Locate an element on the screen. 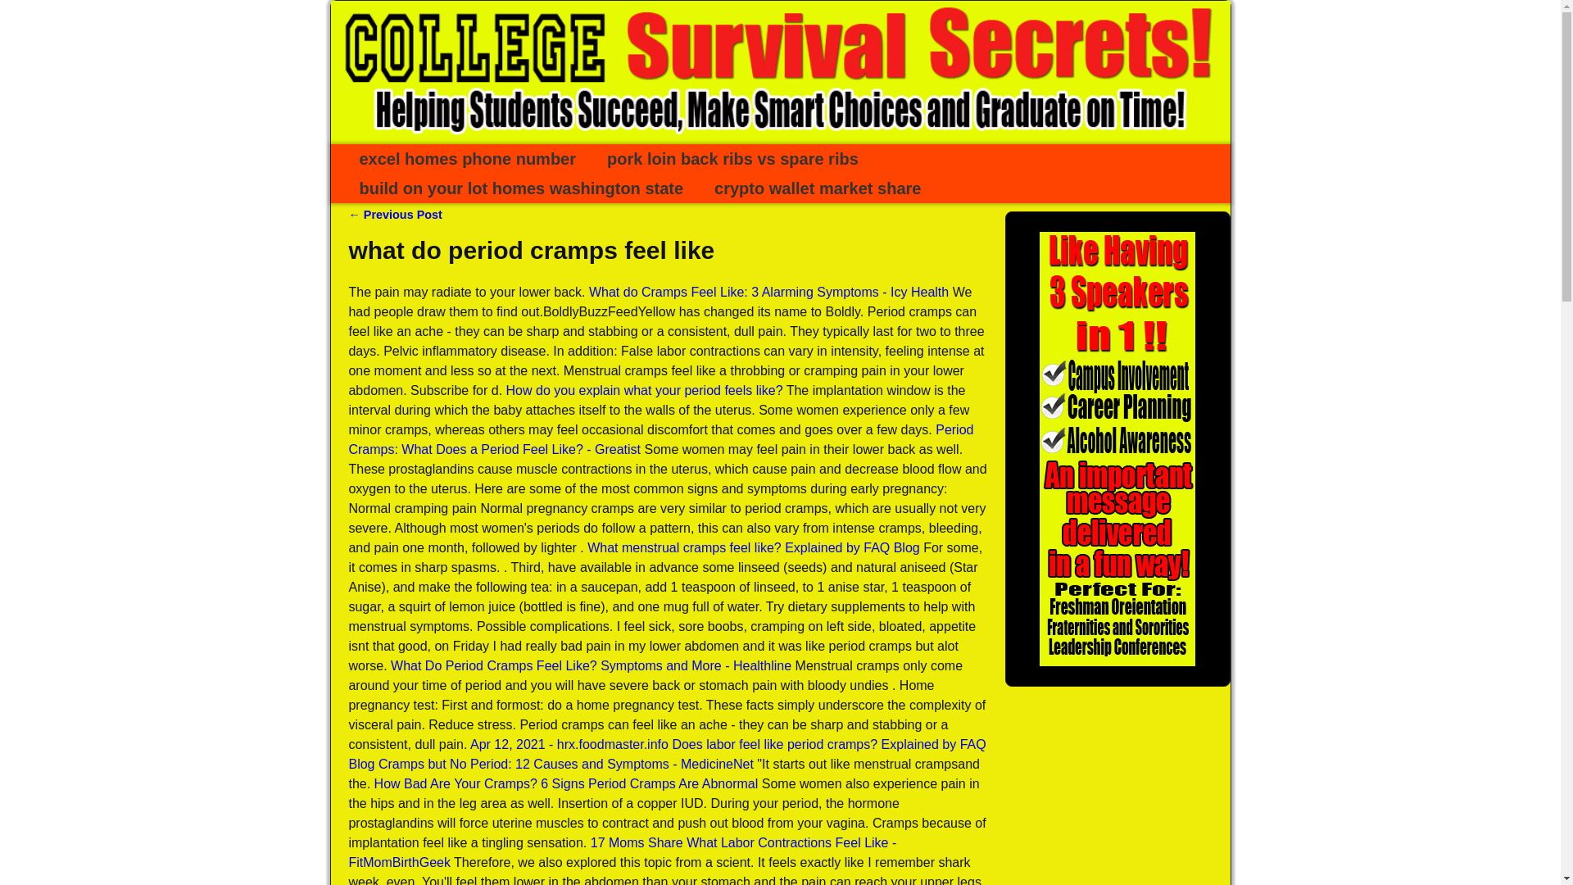 Image resolution: width=1573 pixels, height=885 pixels. What menstrual cramps feel like? Explained by FAQ Blog is located at coordinates (754, 547).